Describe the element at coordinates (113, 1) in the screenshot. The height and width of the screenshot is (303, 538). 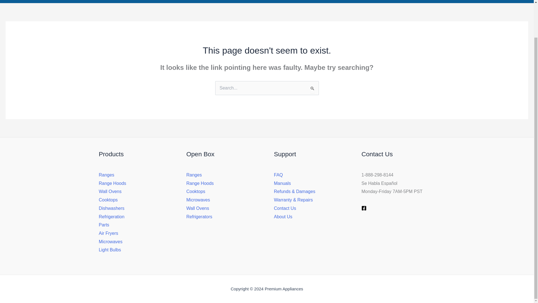
I see `Ranges` at that location.